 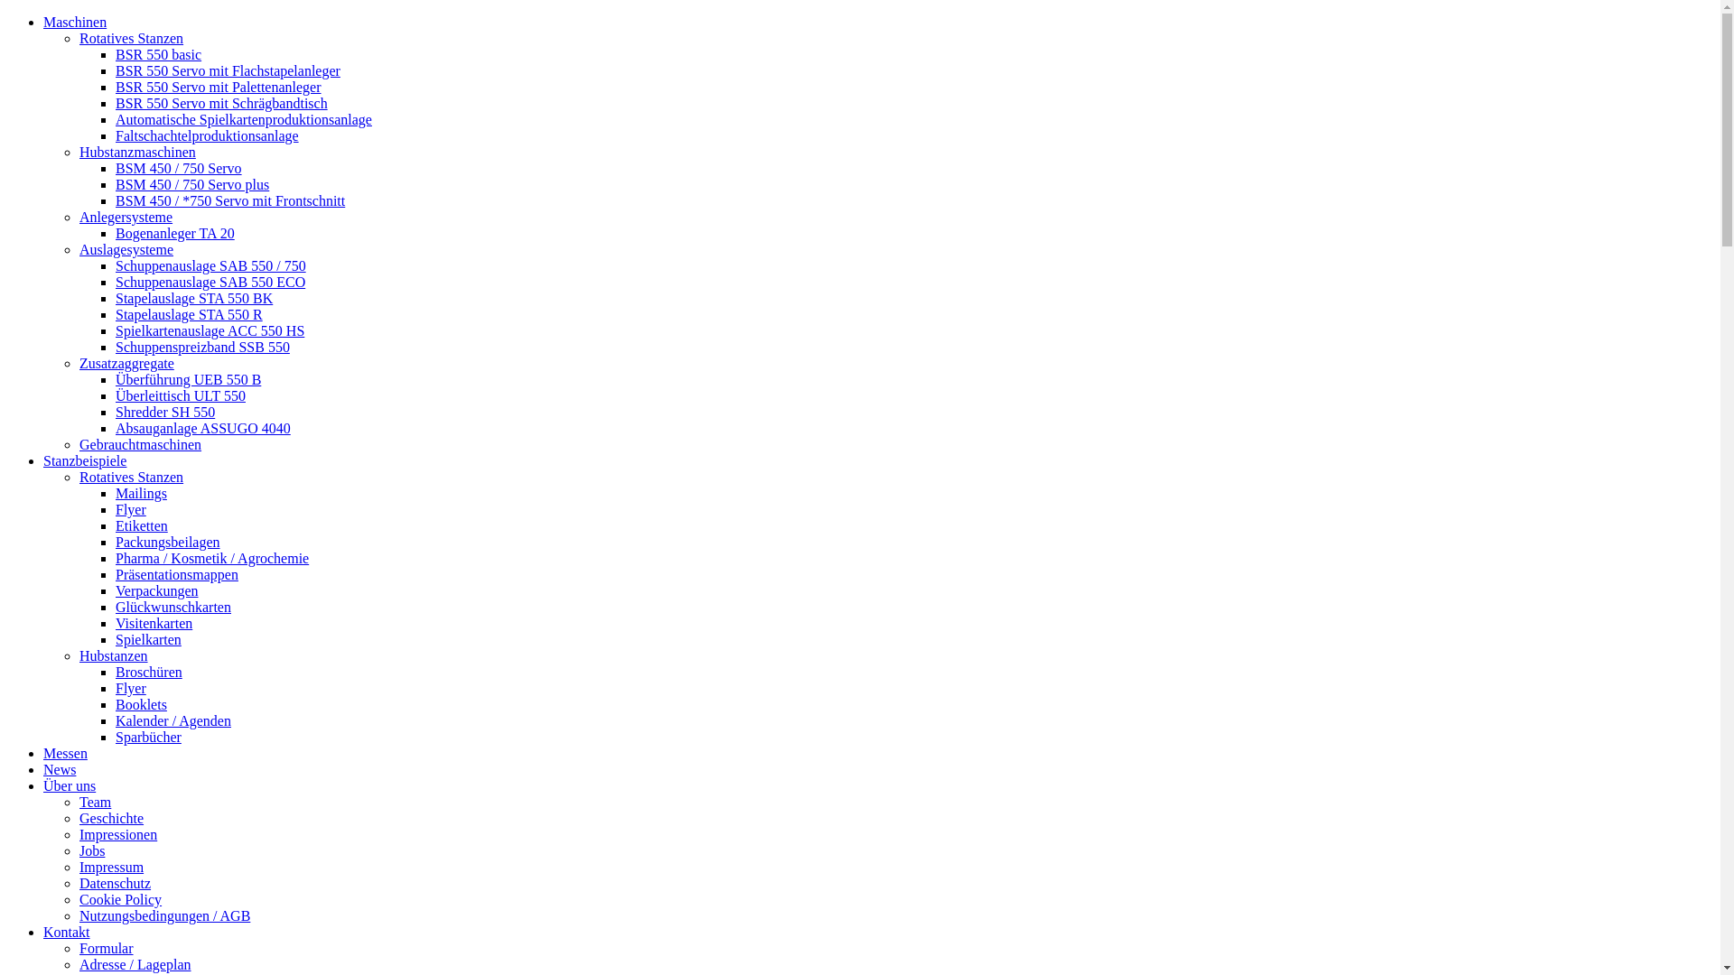 I want to click on BSR 550 basic, so click(x=159, y=54).